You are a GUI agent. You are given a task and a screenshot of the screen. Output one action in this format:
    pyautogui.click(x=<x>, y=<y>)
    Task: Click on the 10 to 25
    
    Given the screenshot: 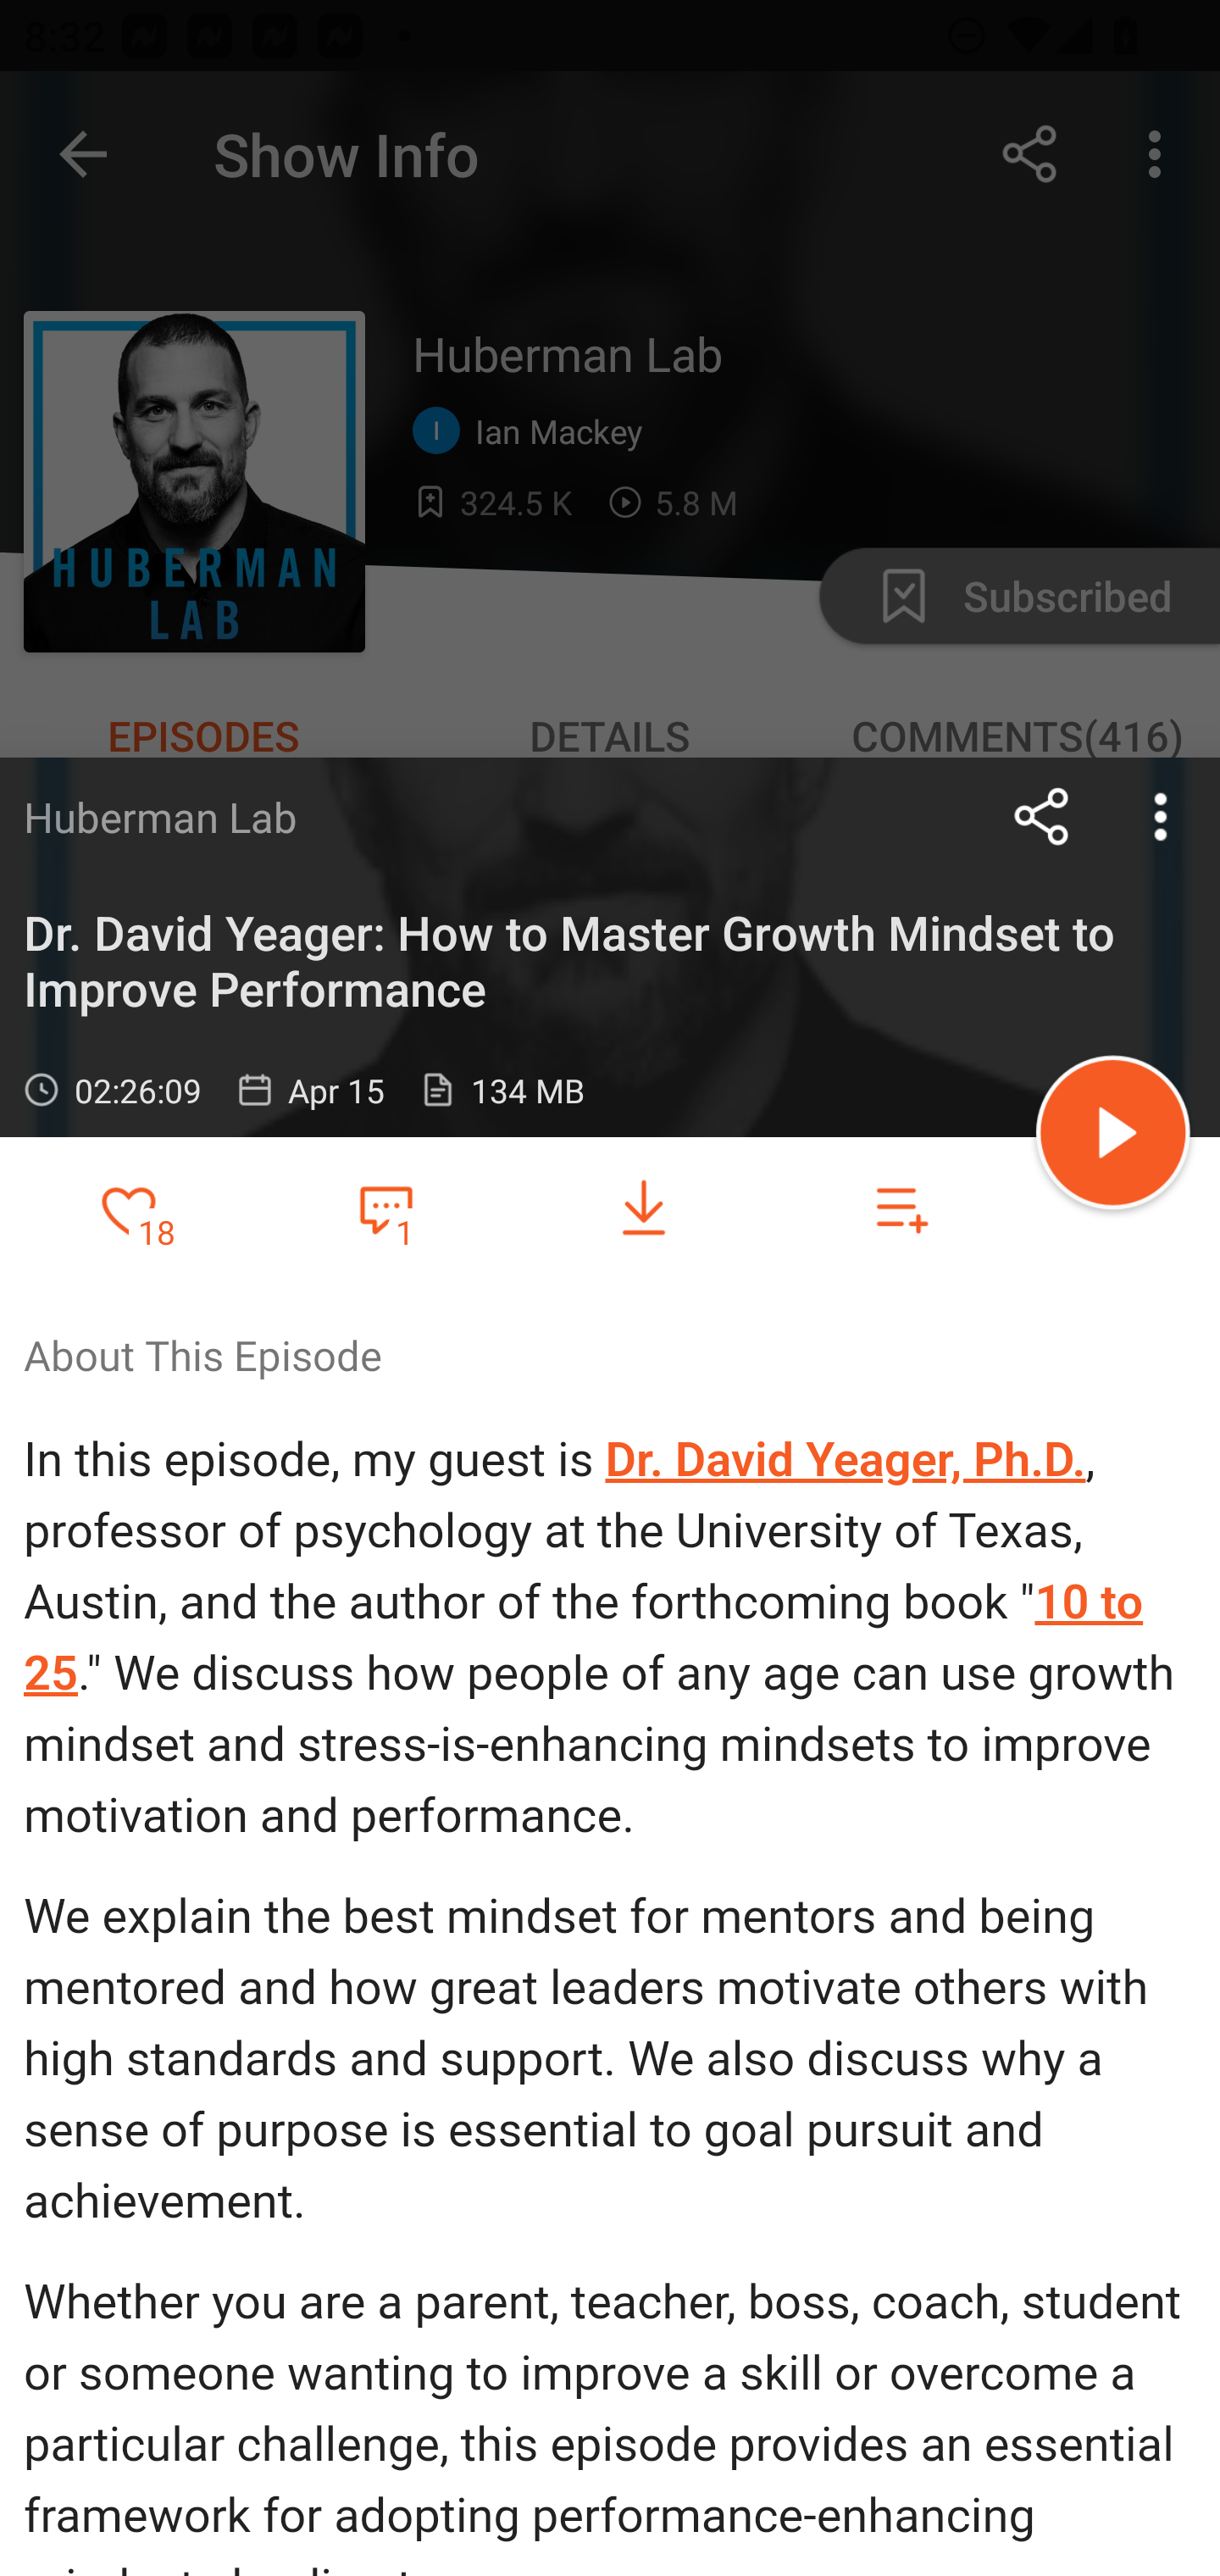 What is the action you would take?
    pyautogui.click(x=583, y=1638)
    